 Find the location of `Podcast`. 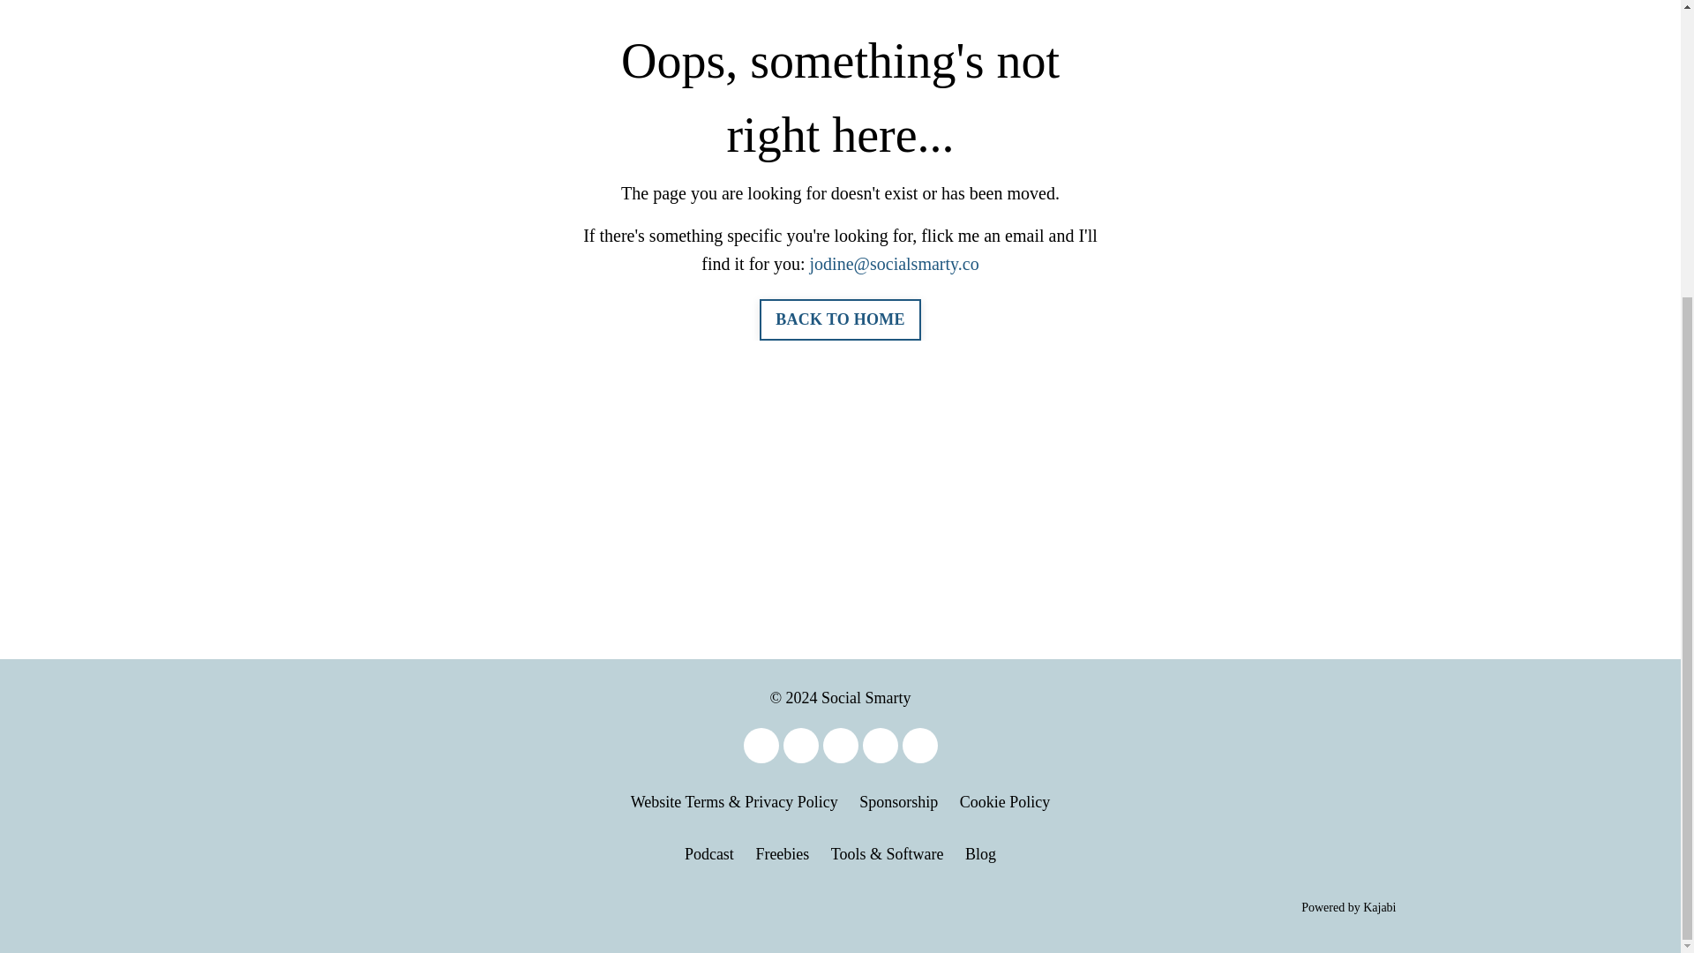

Podcast is located at coordinates (708, 854).